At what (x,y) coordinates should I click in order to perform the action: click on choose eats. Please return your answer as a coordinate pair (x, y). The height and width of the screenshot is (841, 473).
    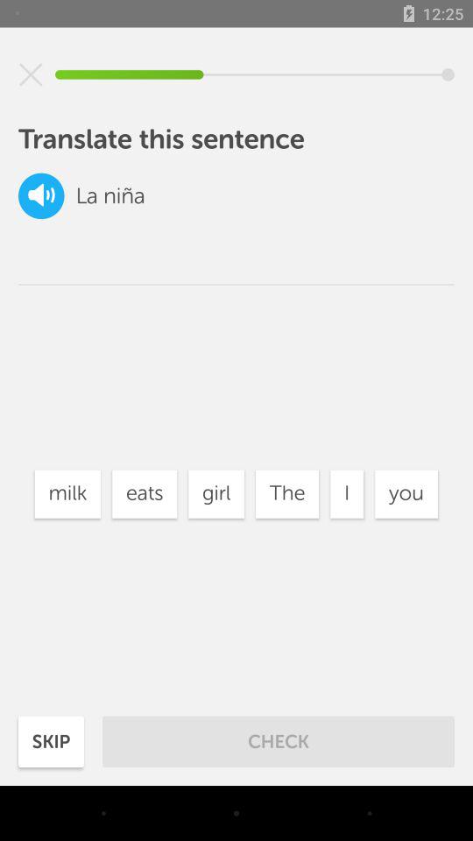
    Looking at the image, I should click on (145, 494).